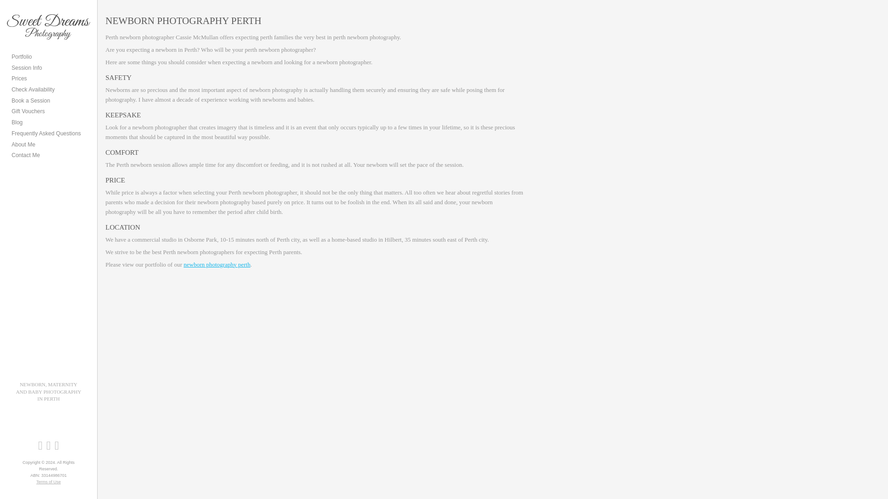 Image resolution: width=888 pixels, height=499 pixels. I want to click on Contact Me, so click(25, 155).